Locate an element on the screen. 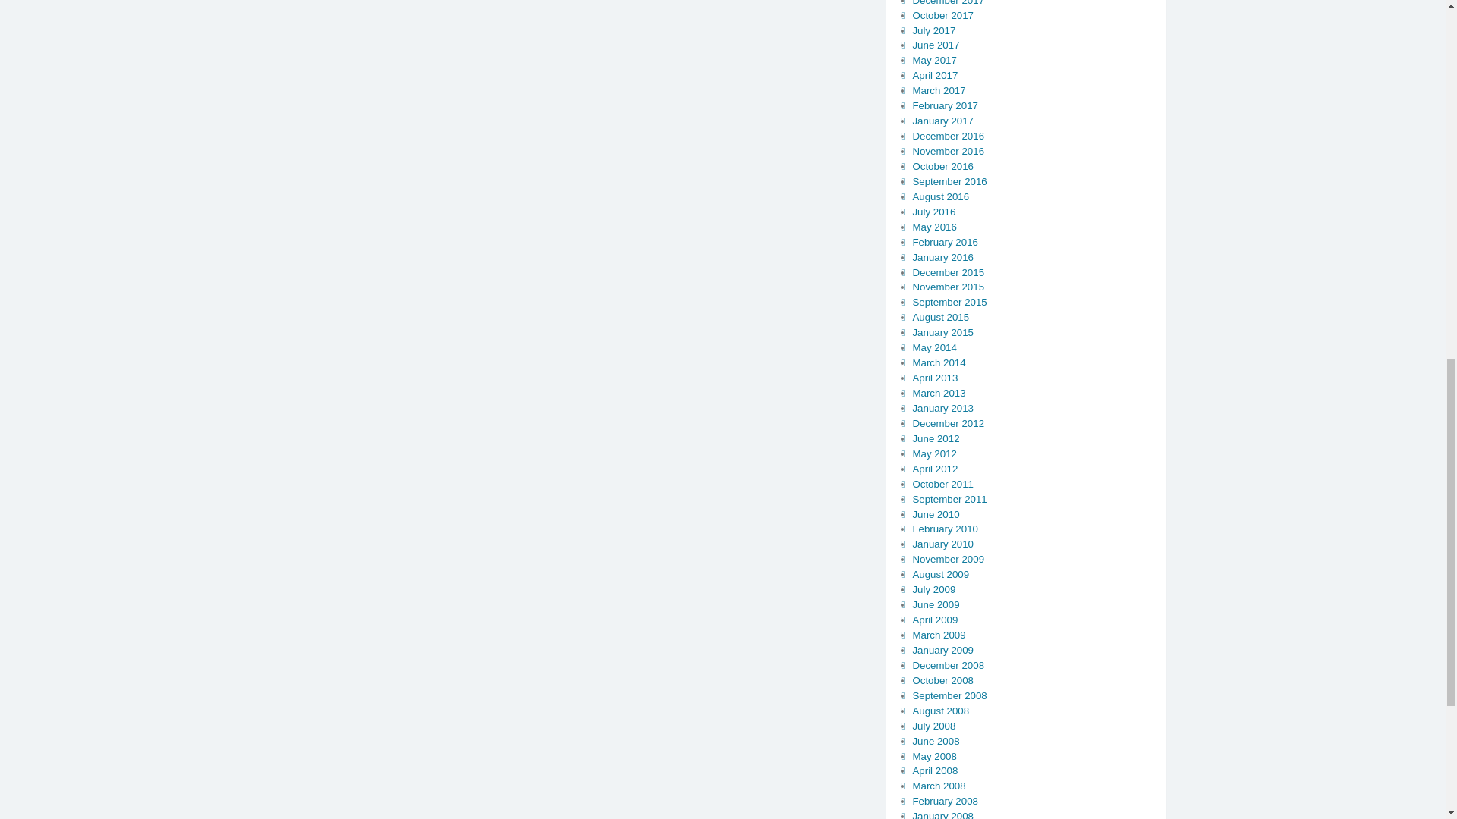 The width and height of the screenshot is (1457, 819). July 2017 is located at coordinates (933, 30).